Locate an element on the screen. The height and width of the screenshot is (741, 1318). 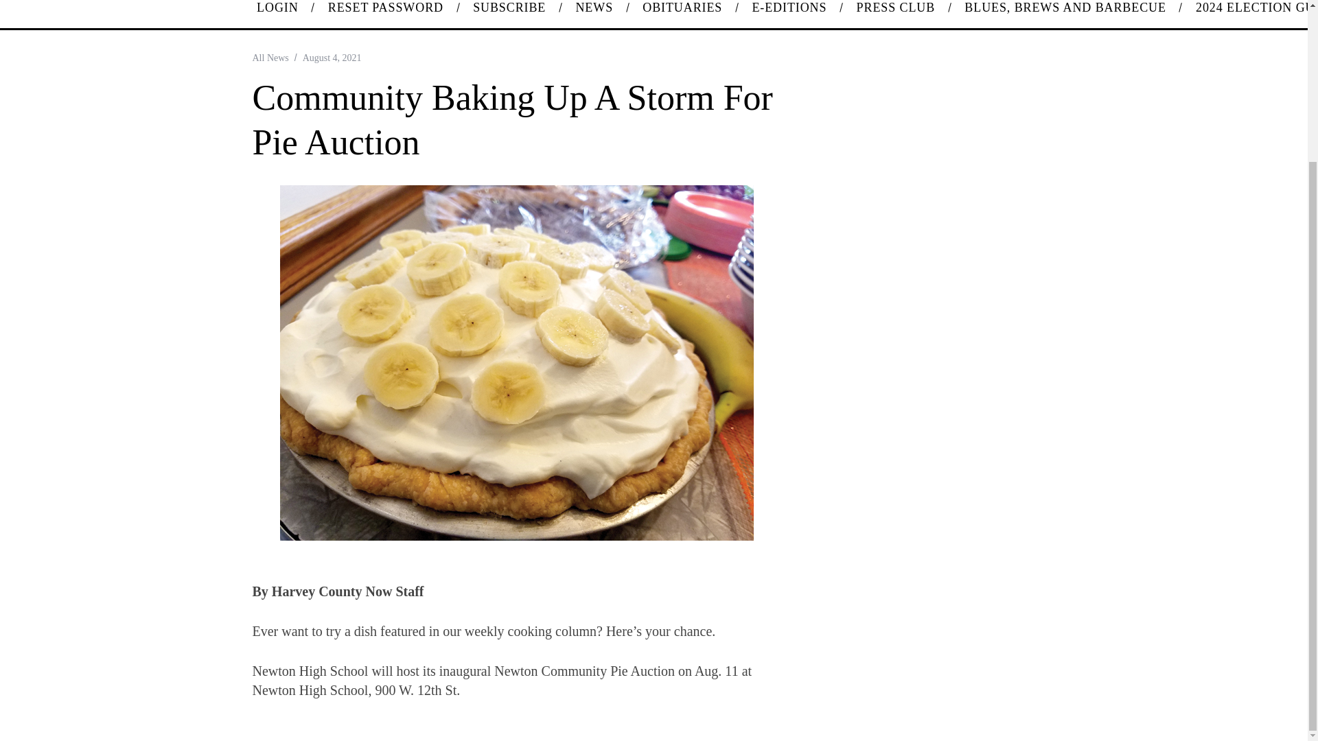
PRESS CLUB is located at coordinates (896, 14).